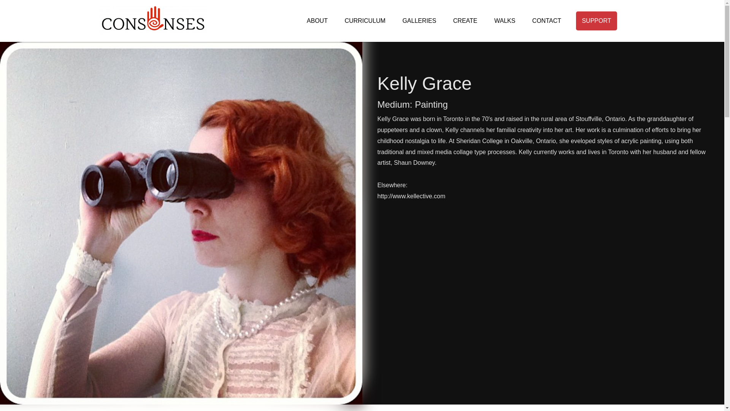 Image resolution: width=730 pixels, height=411 pixels. Describe the element at coordinates (465, 21) in the screenshot. I see `CREATE` at that location.